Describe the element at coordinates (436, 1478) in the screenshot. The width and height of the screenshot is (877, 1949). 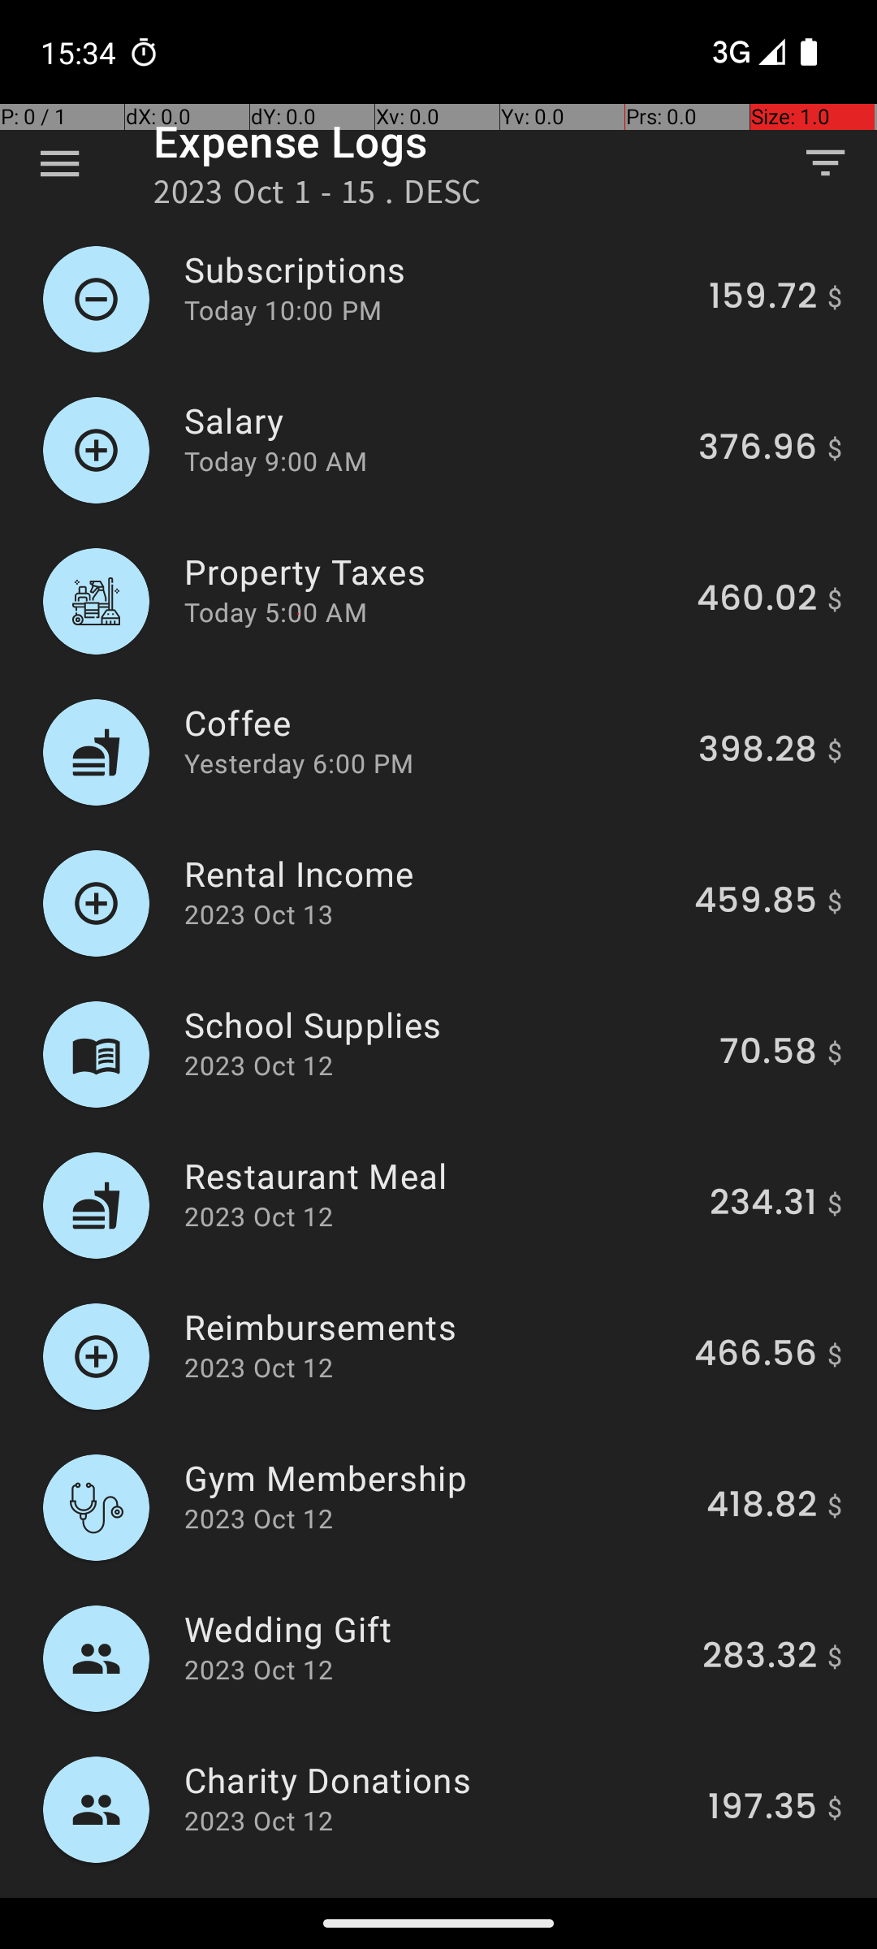
I see `Gym Membership` at that location.